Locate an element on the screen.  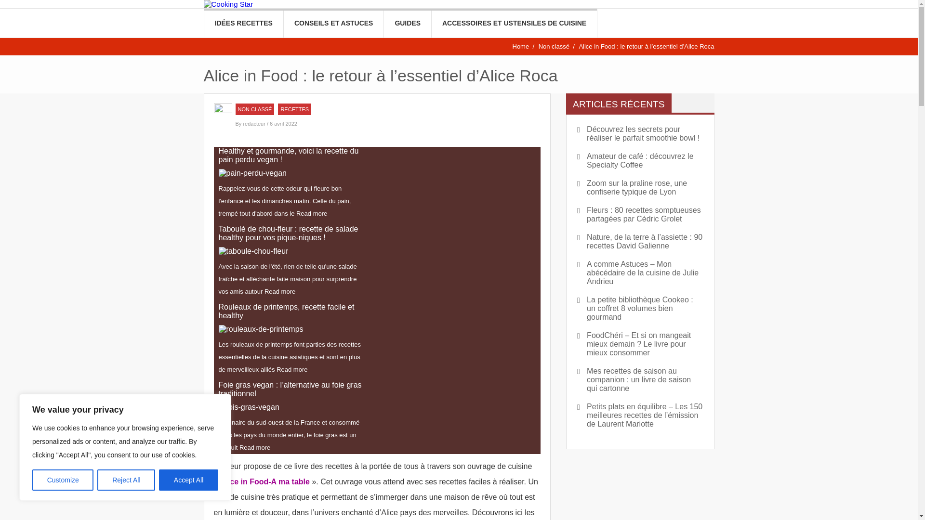
redacteur is located at coordinates (255, 124).